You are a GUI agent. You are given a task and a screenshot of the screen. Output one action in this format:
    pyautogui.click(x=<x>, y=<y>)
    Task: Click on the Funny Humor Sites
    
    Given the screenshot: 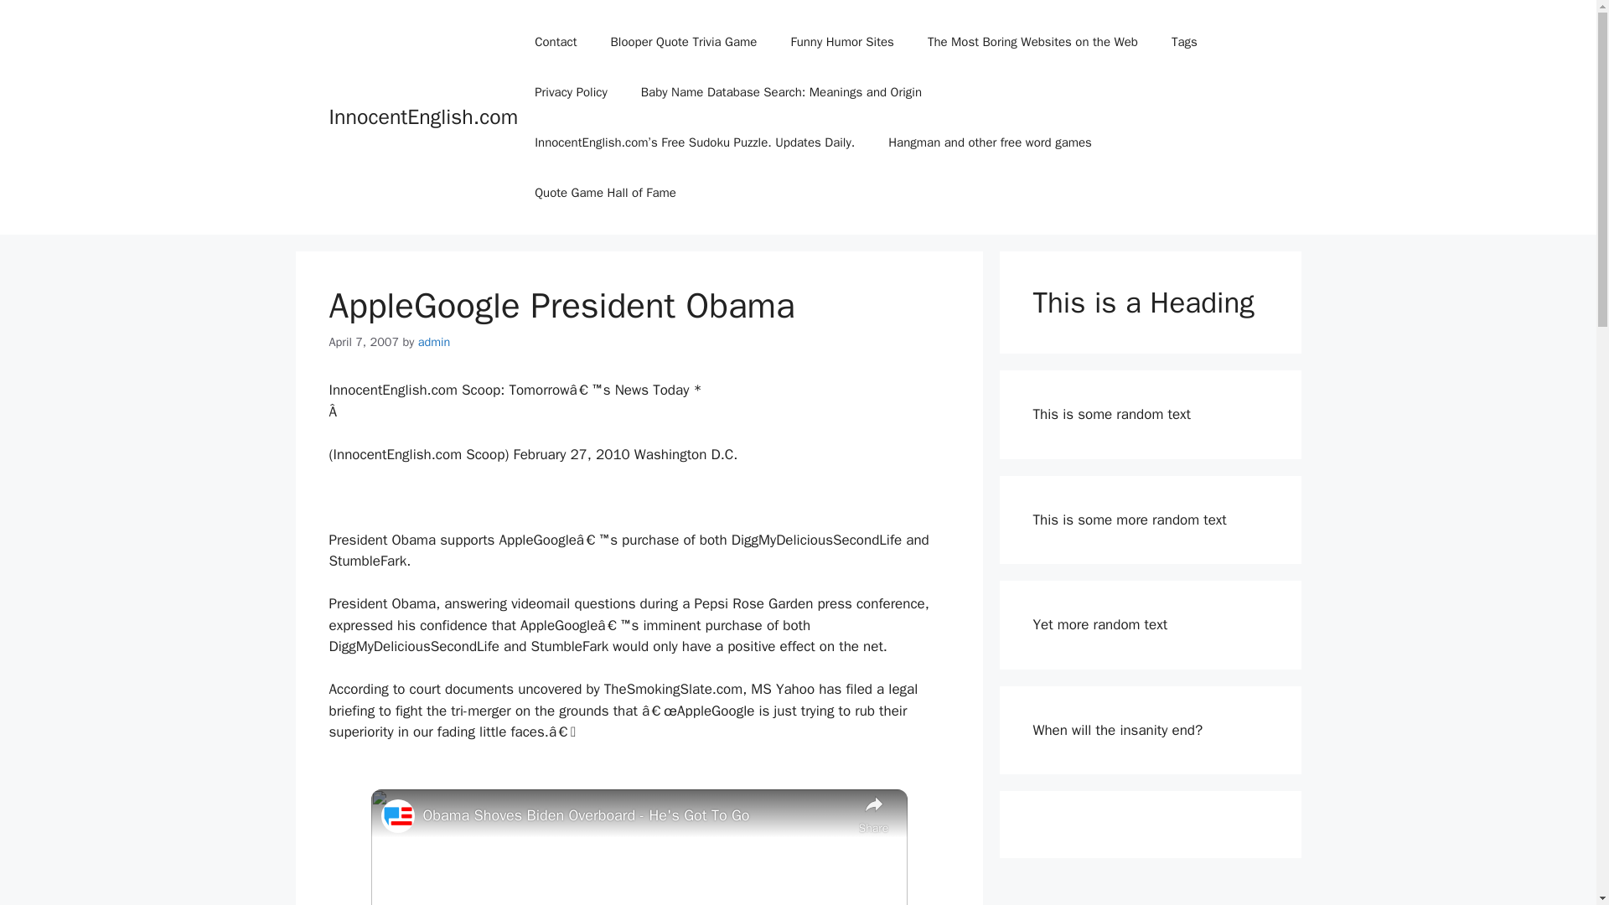 What is the action you would take?
    pyautogui.click(x=841, y=42)
    